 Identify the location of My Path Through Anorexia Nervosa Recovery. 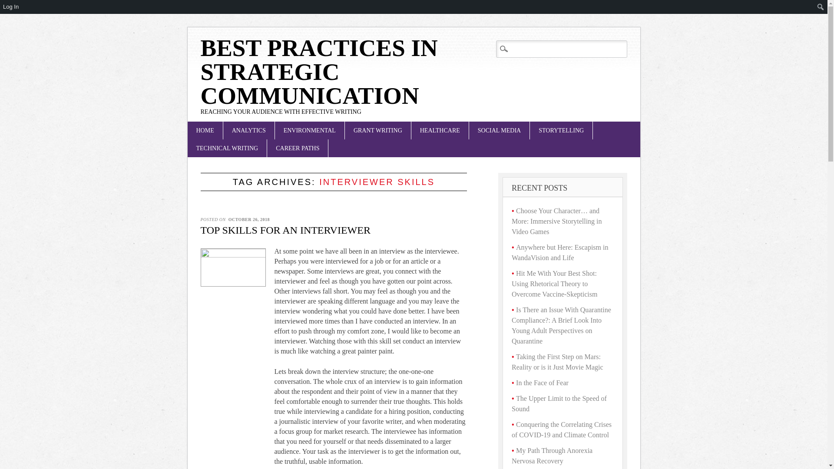
(552, 456).